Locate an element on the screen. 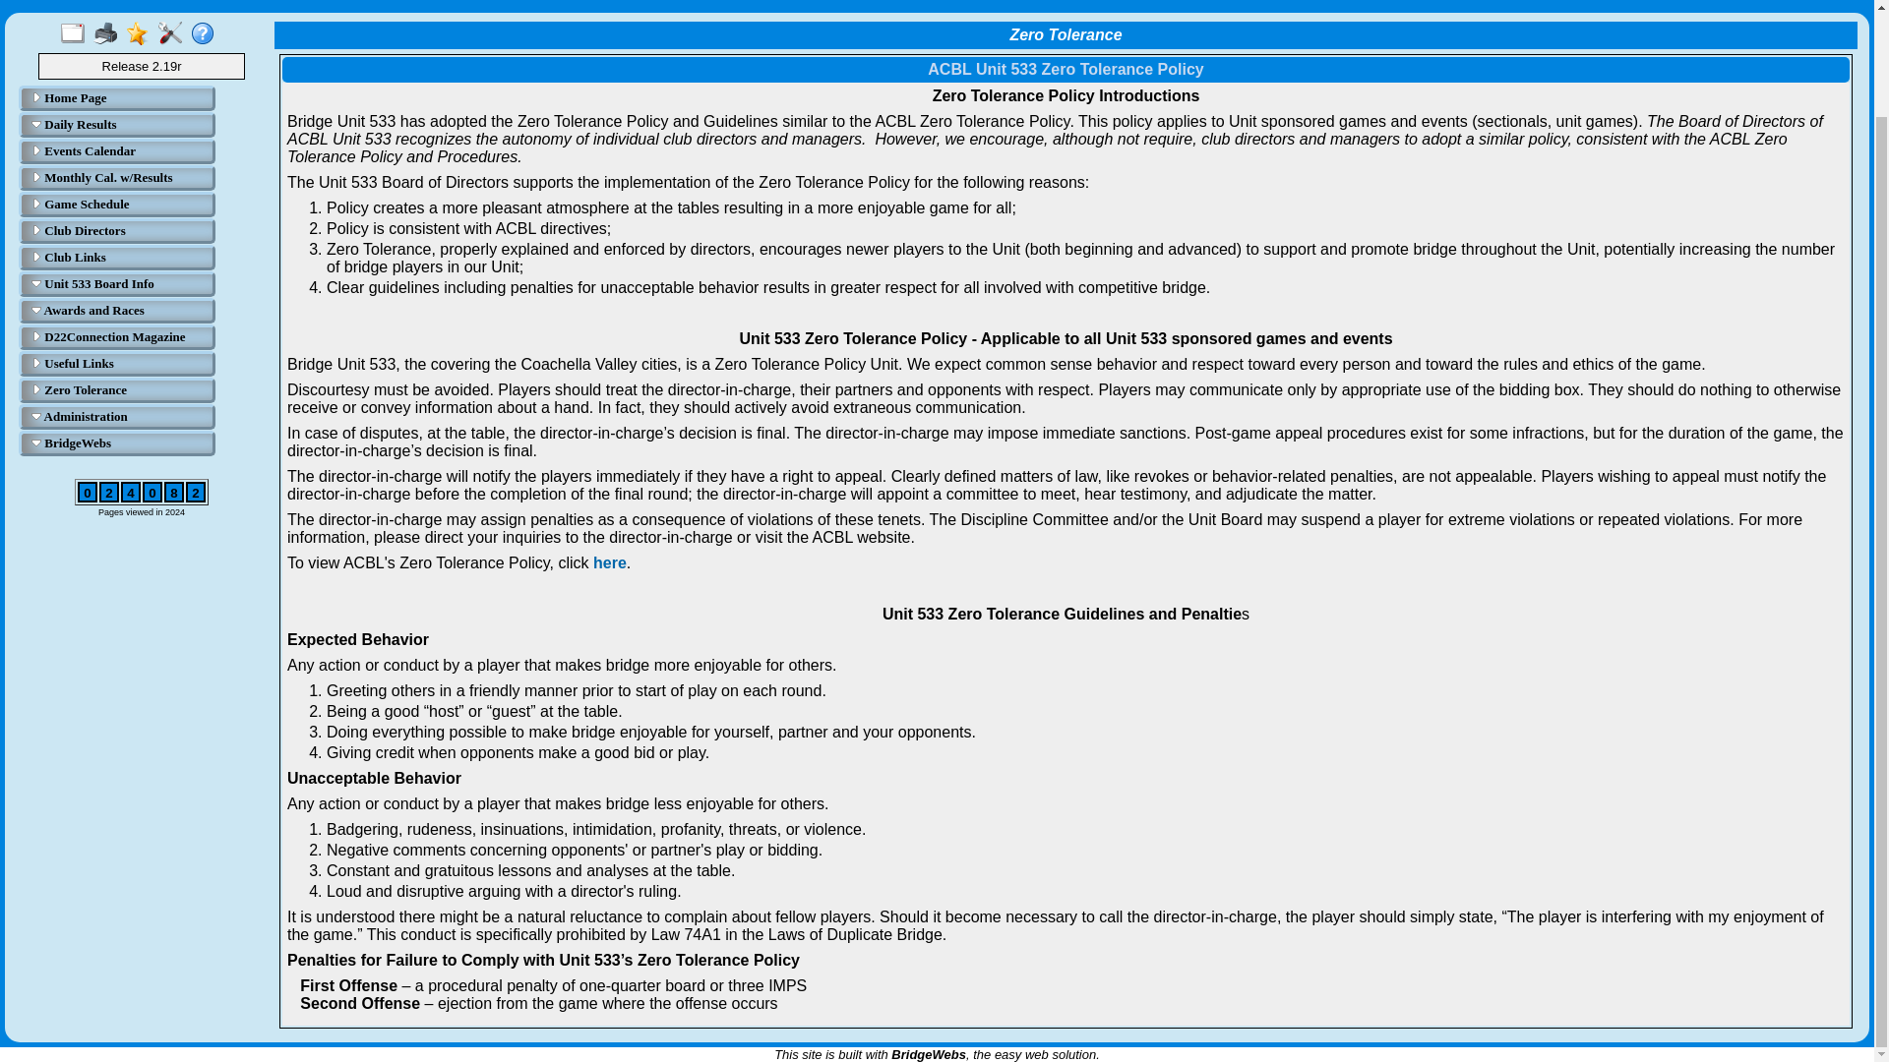  Full Screen is located at coordinates (77, 33).